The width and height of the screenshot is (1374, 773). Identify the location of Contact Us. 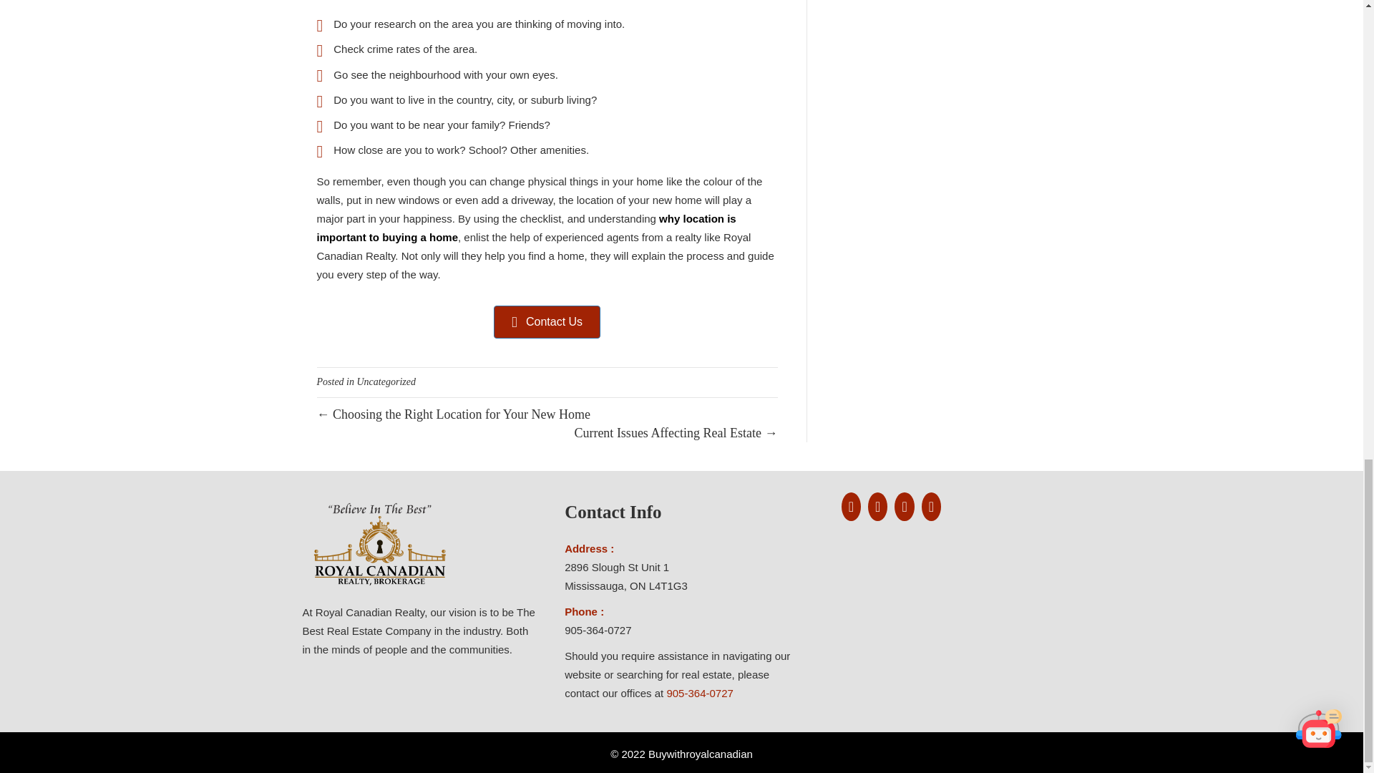
(547, 322).